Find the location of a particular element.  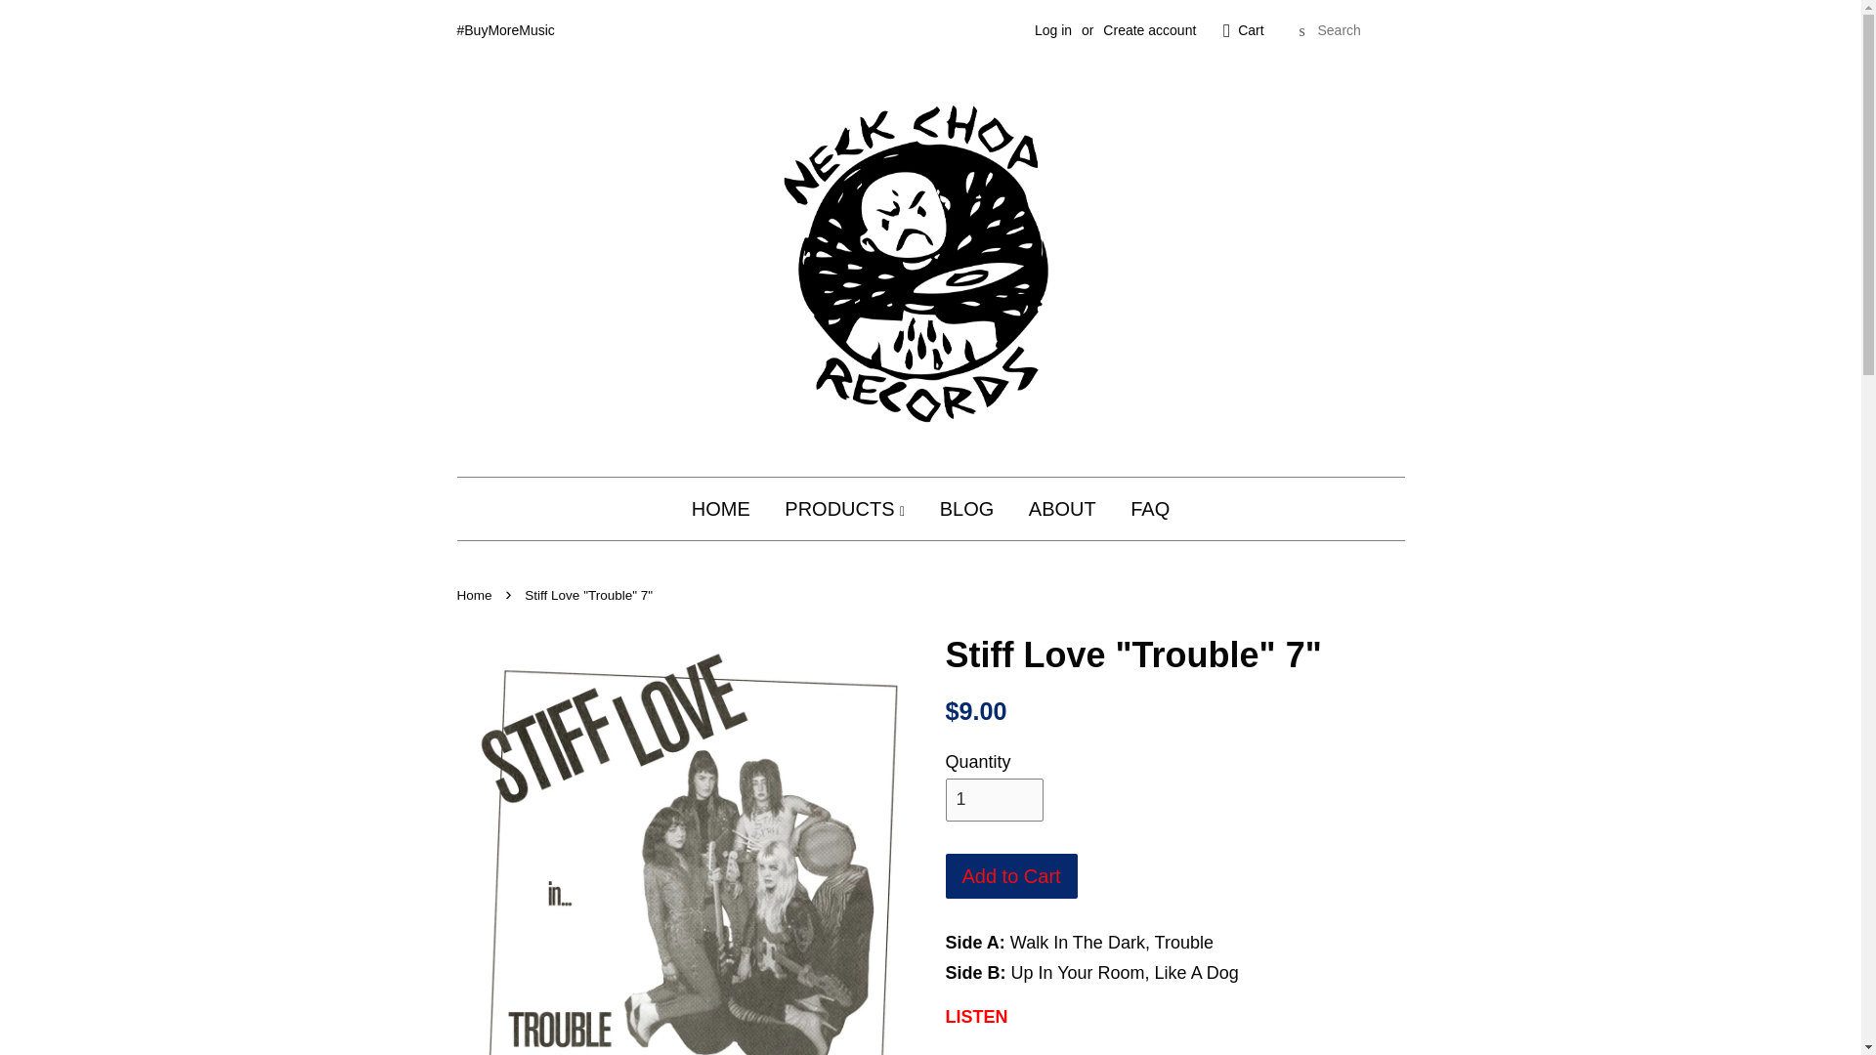

Create account is located at coordinates (1149, 29).